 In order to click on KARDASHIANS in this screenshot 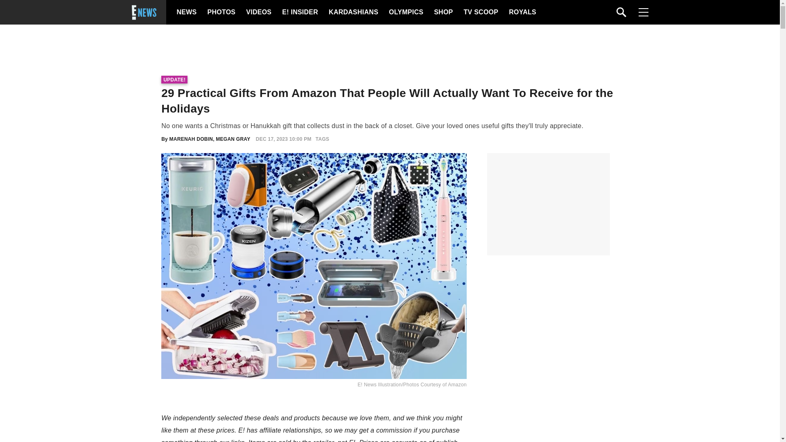, I will do `click(353, 12)`.